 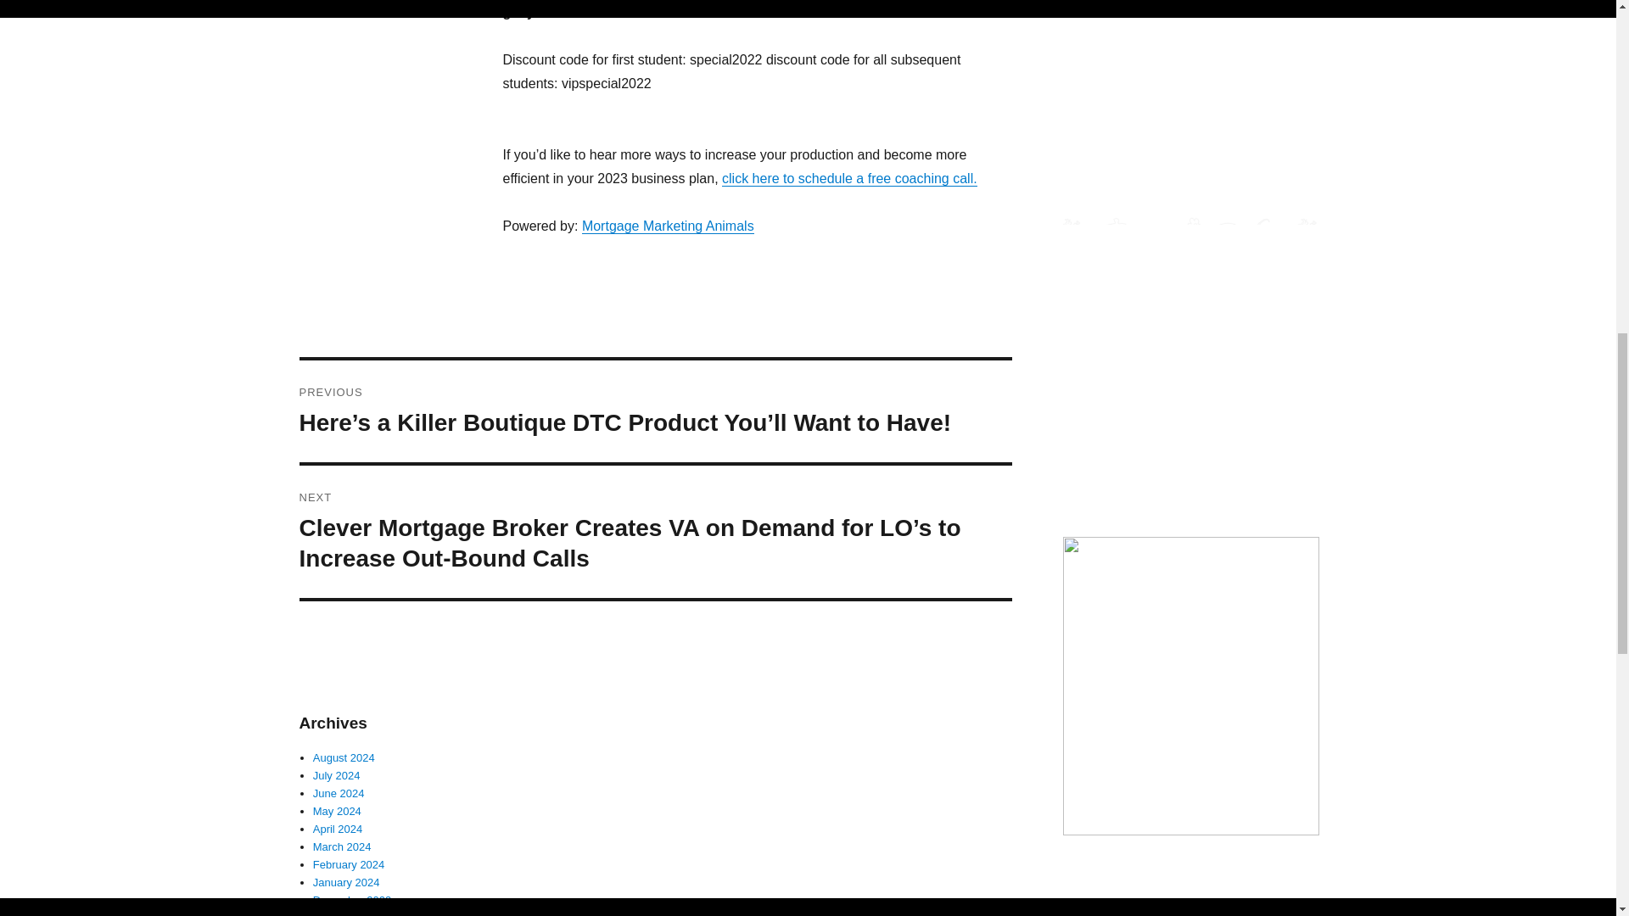 What do you see at coordinates (667, 226) in the screenshot?
I see `Mortgage Marketing Animals` at bounding box center [667, 226].